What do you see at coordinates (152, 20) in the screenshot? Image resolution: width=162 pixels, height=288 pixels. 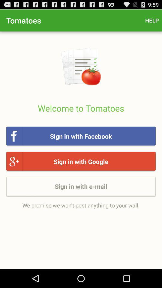 I see `launch item at the top right corner` at bounding box center [152, 20].